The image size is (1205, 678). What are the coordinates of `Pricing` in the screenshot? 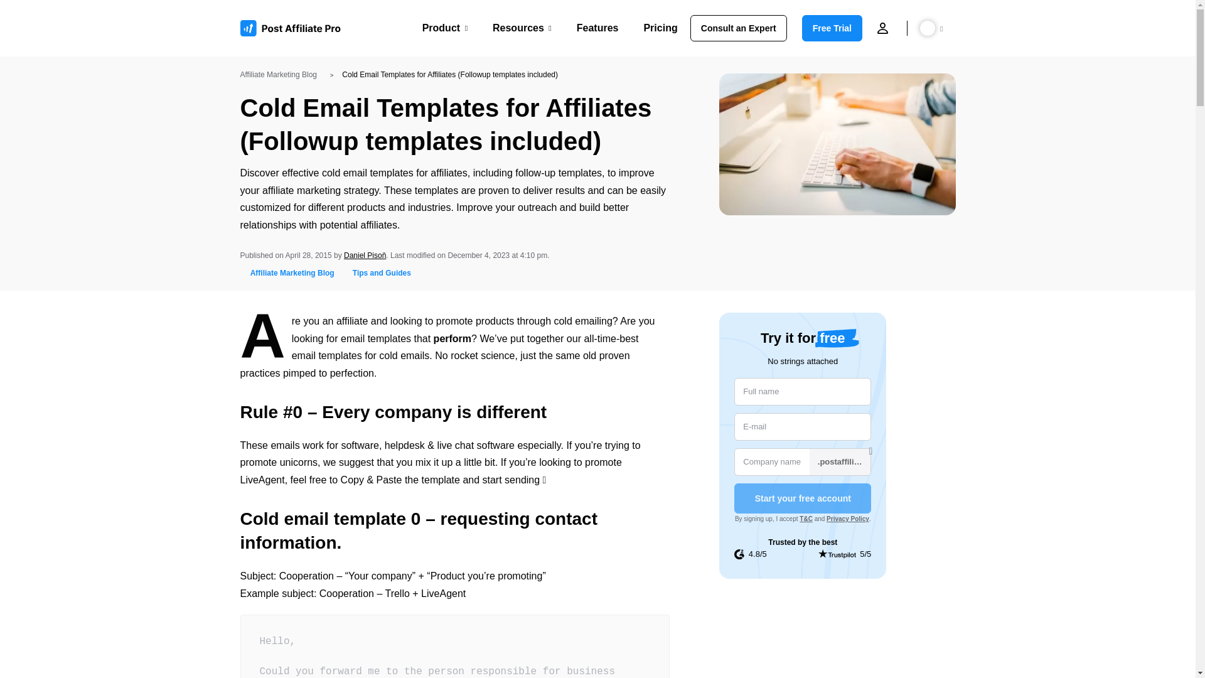 It's located at (660, 28).